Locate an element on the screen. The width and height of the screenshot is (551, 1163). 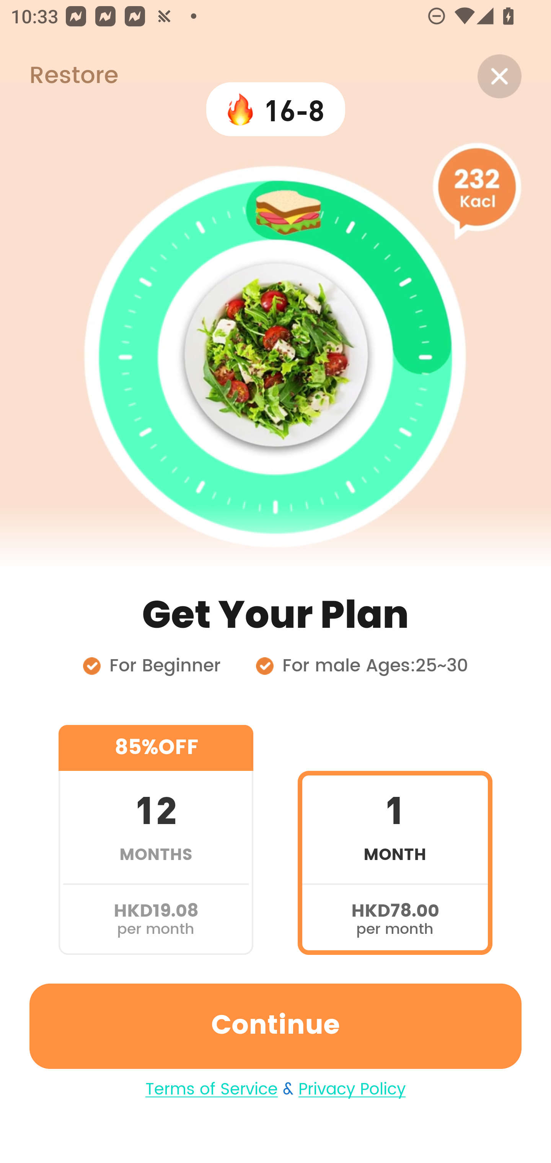
Restore is located at coordinates (59, 76).